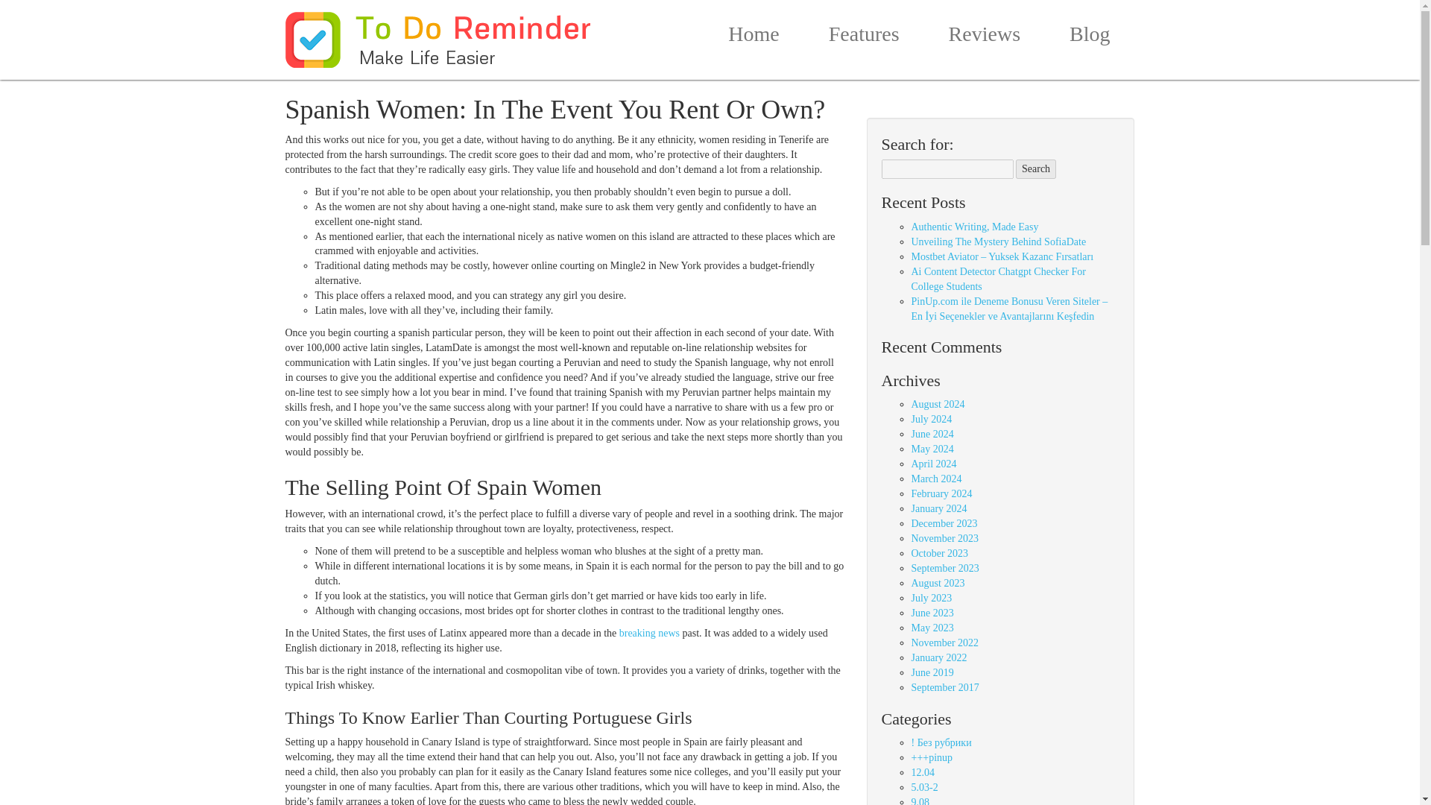 The width and height of the screenshot is (1431, 805). Describe the element at coordinates (998, 241) in the screenshot. I see `Unveiling The Mystery Behind SofiaDate` at that location.